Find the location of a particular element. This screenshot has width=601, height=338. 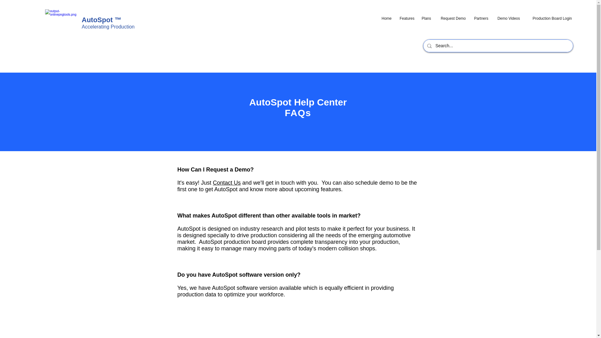

Production Board Login is located at coordinates (549, 18).